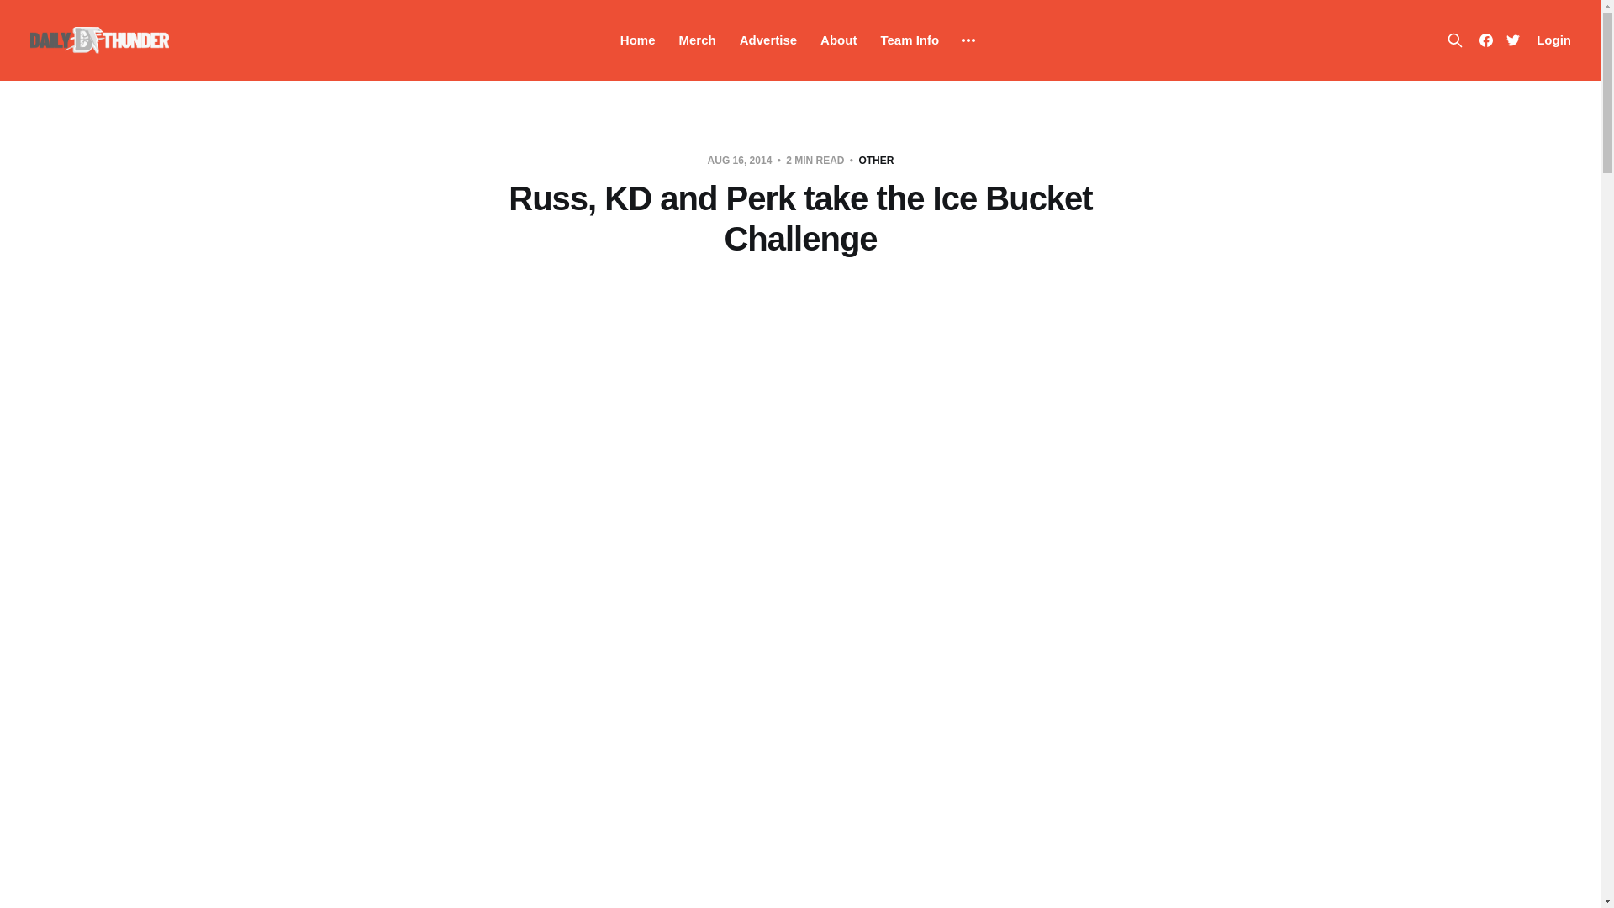  I want to click on Team Info, so click(910, 40).